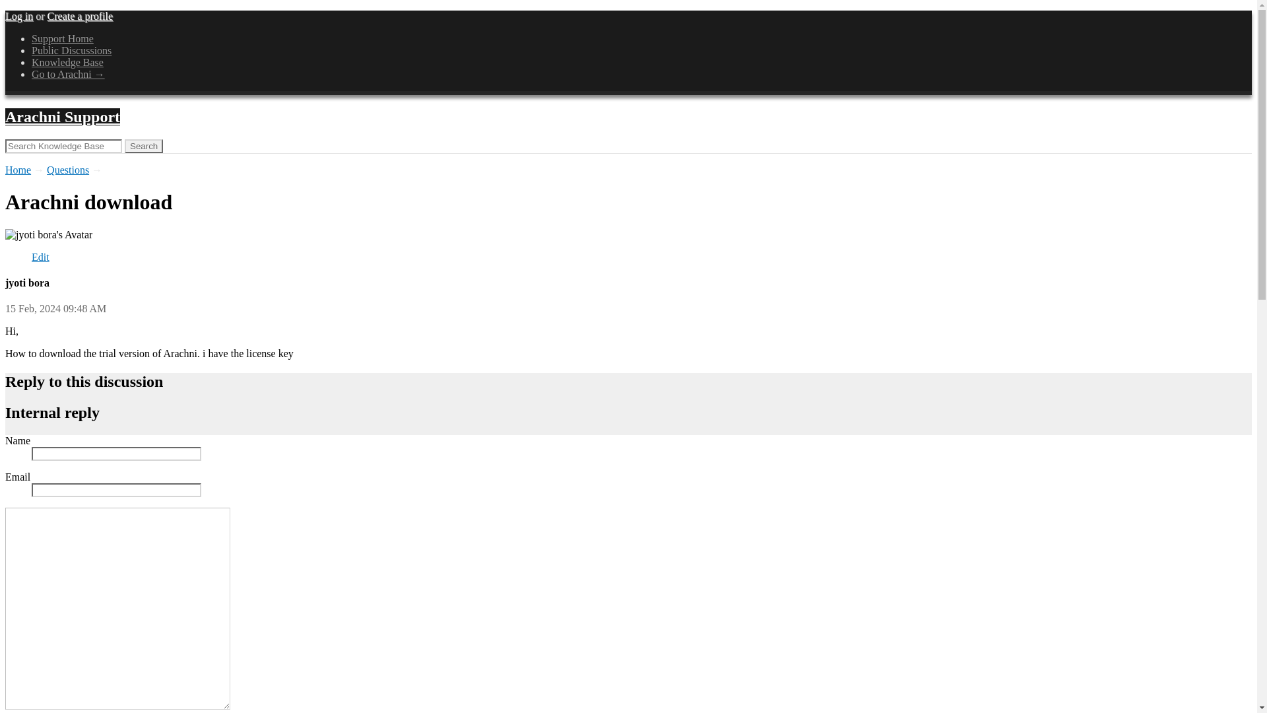  Describe the element at coordinates (67, 62) in the screenshot. I see `Knowledge Base` at that location.